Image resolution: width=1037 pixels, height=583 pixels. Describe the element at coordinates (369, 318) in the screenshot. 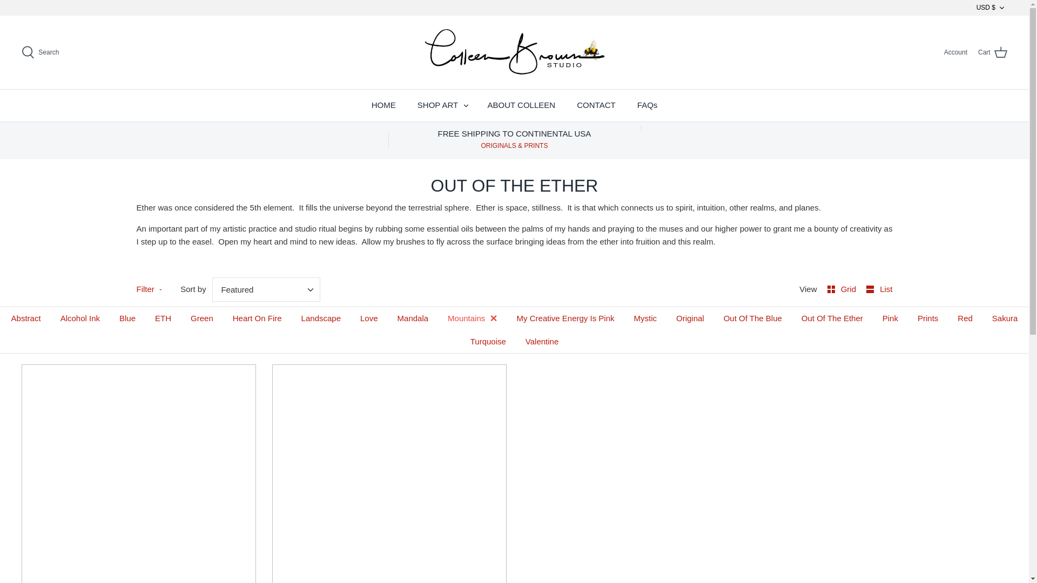

I see `Narrow selection to products matching tag love` at that location.